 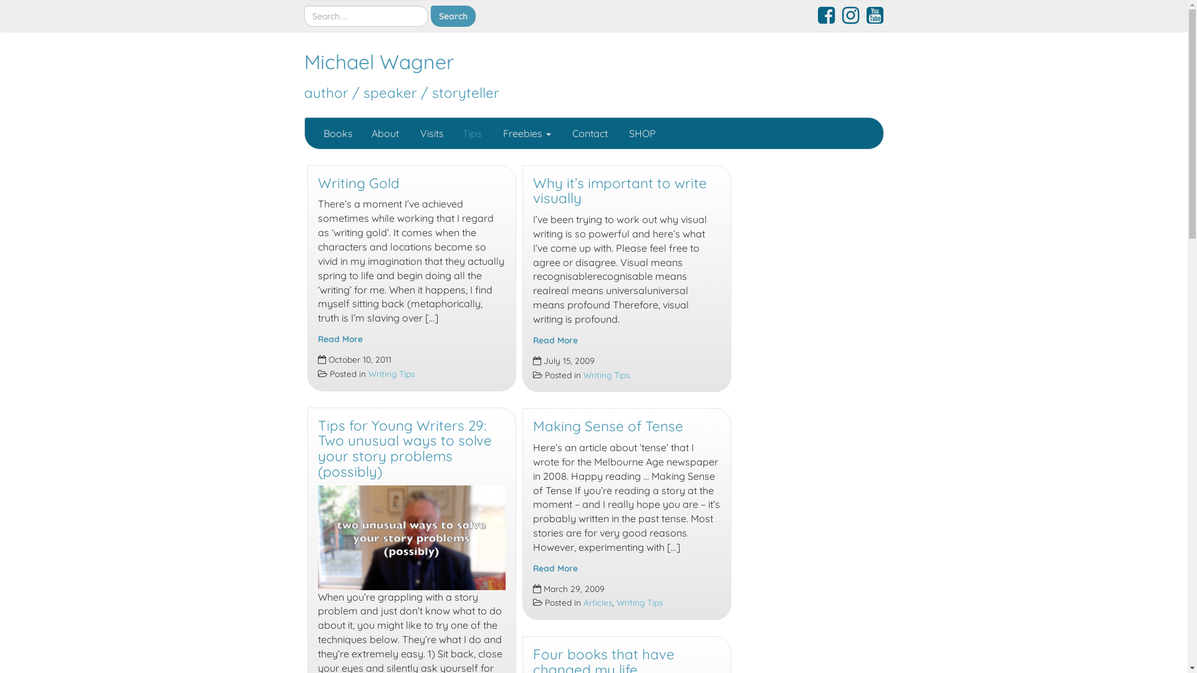 I want to click on Writing Tips, so click(x=606, y=375).